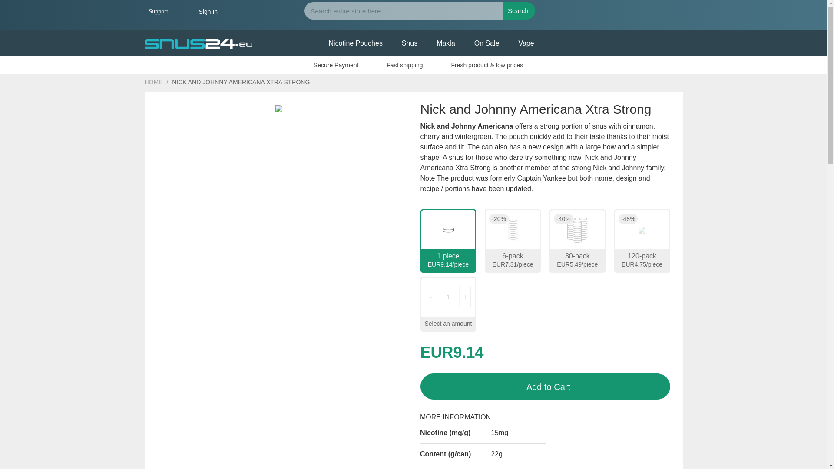  I want to click on Nick and Johnny Americana Xtra Strong, so click(279, 131).